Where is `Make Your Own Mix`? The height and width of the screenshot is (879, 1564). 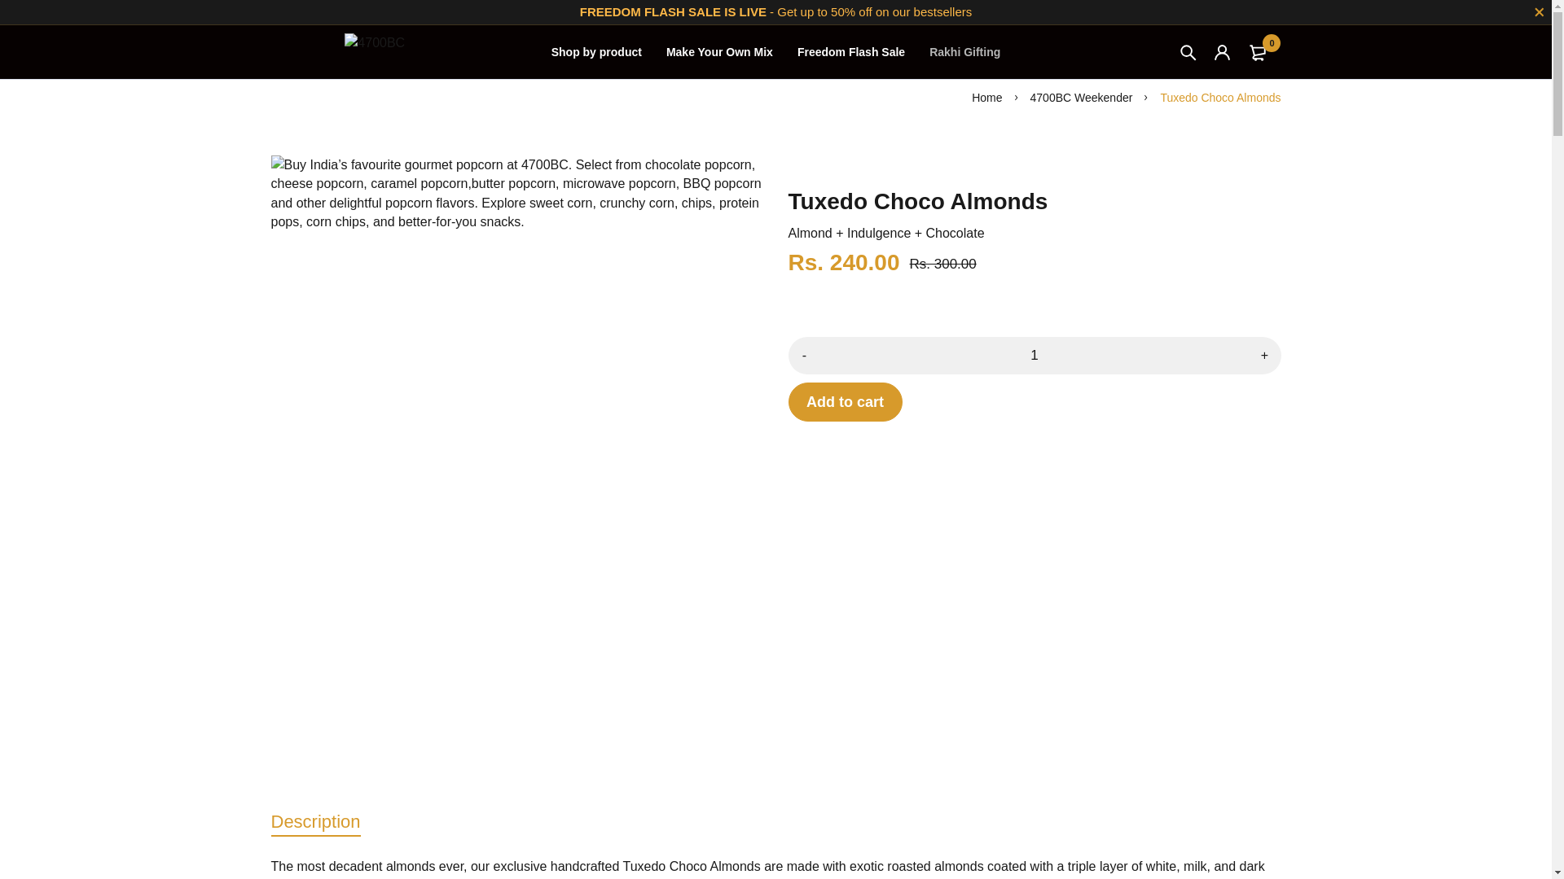
Make Your Own Mix is located at coordinates (718, 52).